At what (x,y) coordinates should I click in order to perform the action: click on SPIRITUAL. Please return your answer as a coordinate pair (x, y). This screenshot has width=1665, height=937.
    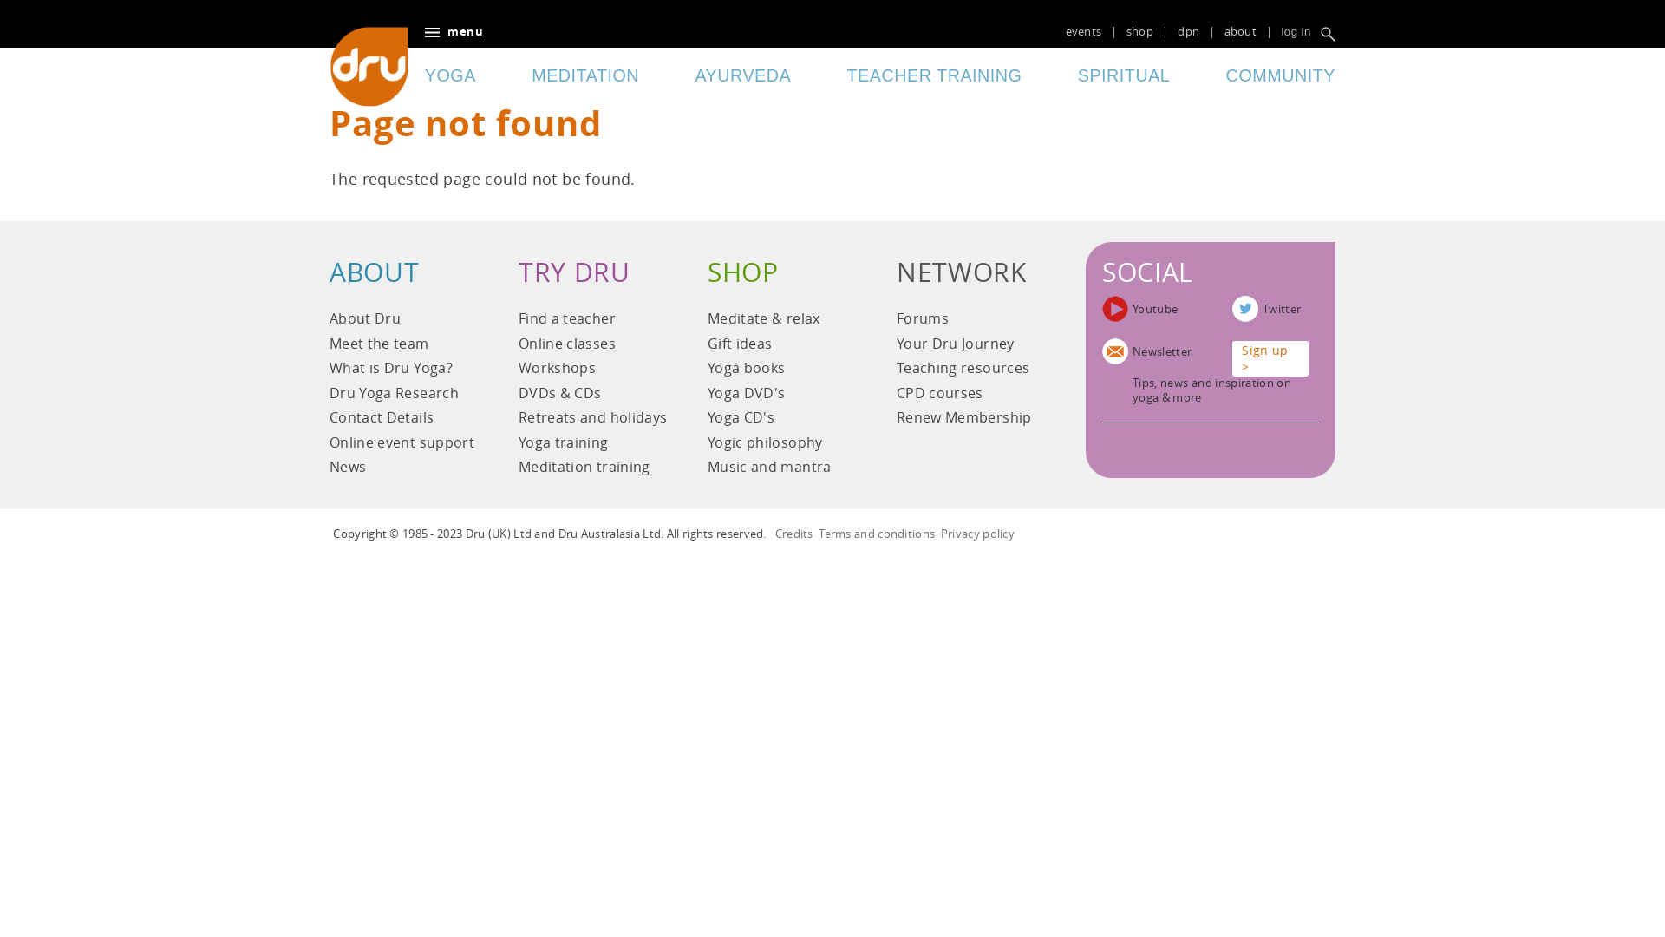
    Looking at the image, I should click on (1124, 76).